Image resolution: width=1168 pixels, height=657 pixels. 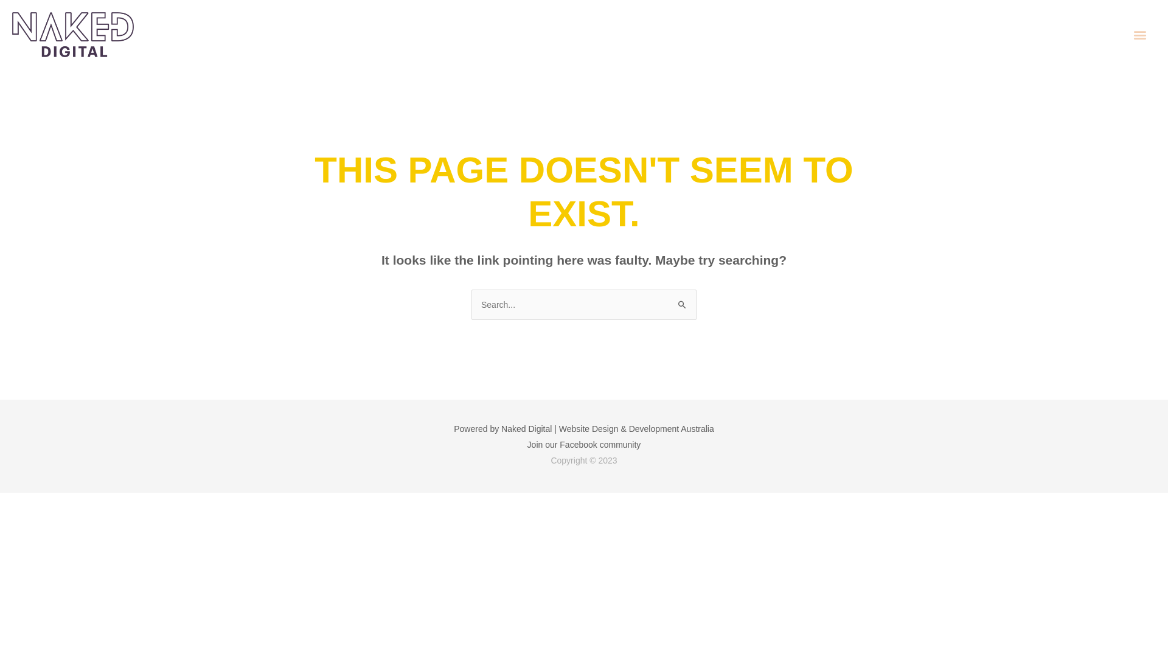 I want to click on Facebook community, so click(x=600, y=445).